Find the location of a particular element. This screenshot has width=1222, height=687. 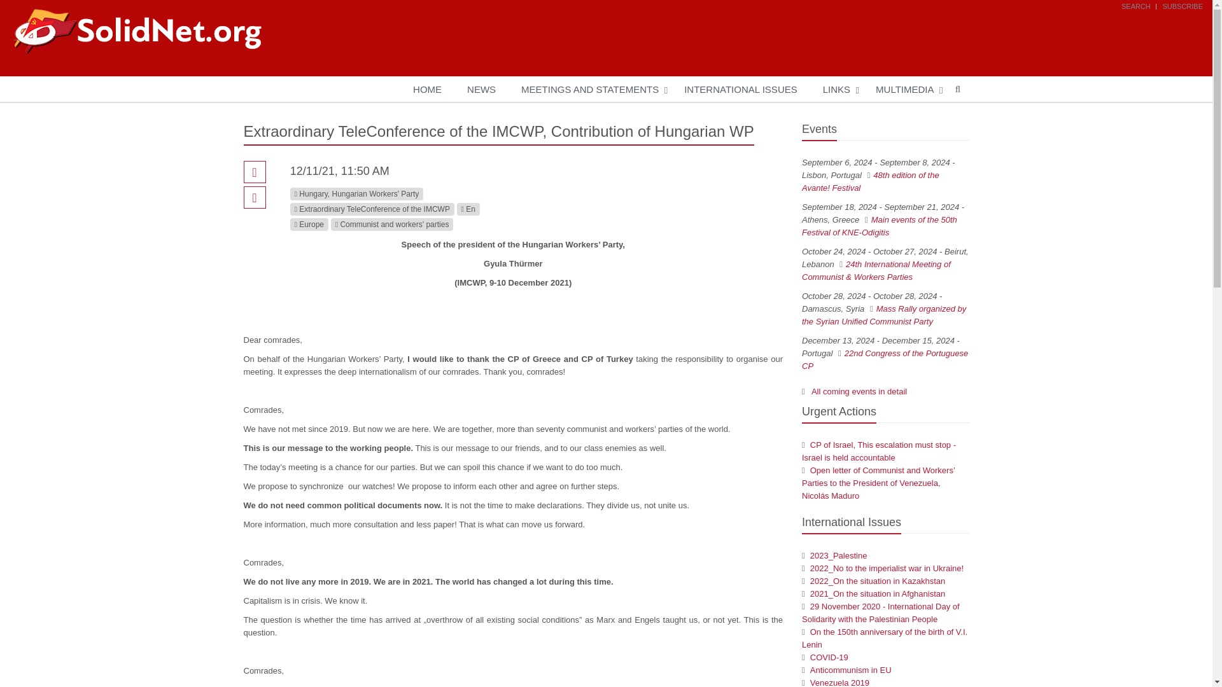

LINKS is located at coordinates (836, 89).